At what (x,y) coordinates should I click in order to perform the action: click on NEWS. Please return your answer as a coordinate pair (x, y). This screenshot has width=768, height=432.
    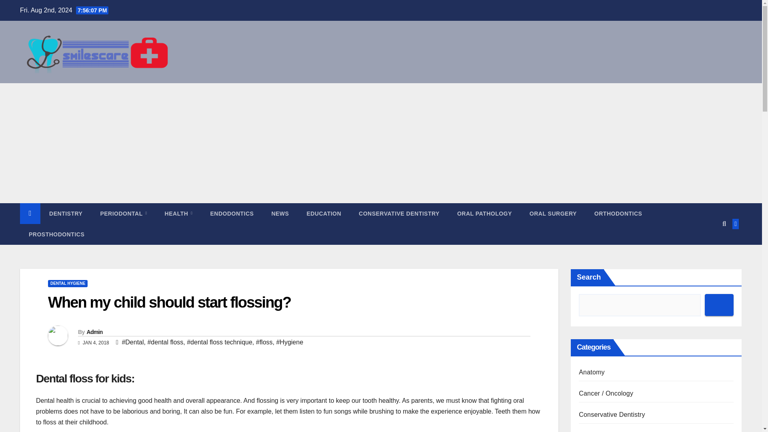
    Looking at the image, I should click on (280, 214).